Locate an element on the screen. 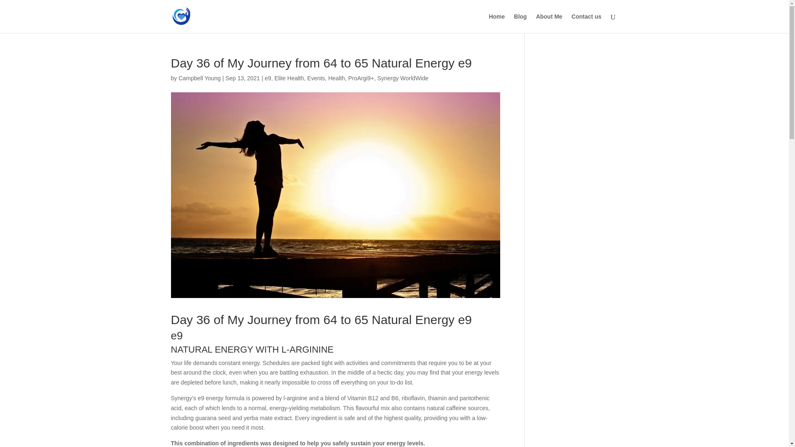 The image size is (795, 447). Synergy WorldWide is located at coordinates (402, 78).